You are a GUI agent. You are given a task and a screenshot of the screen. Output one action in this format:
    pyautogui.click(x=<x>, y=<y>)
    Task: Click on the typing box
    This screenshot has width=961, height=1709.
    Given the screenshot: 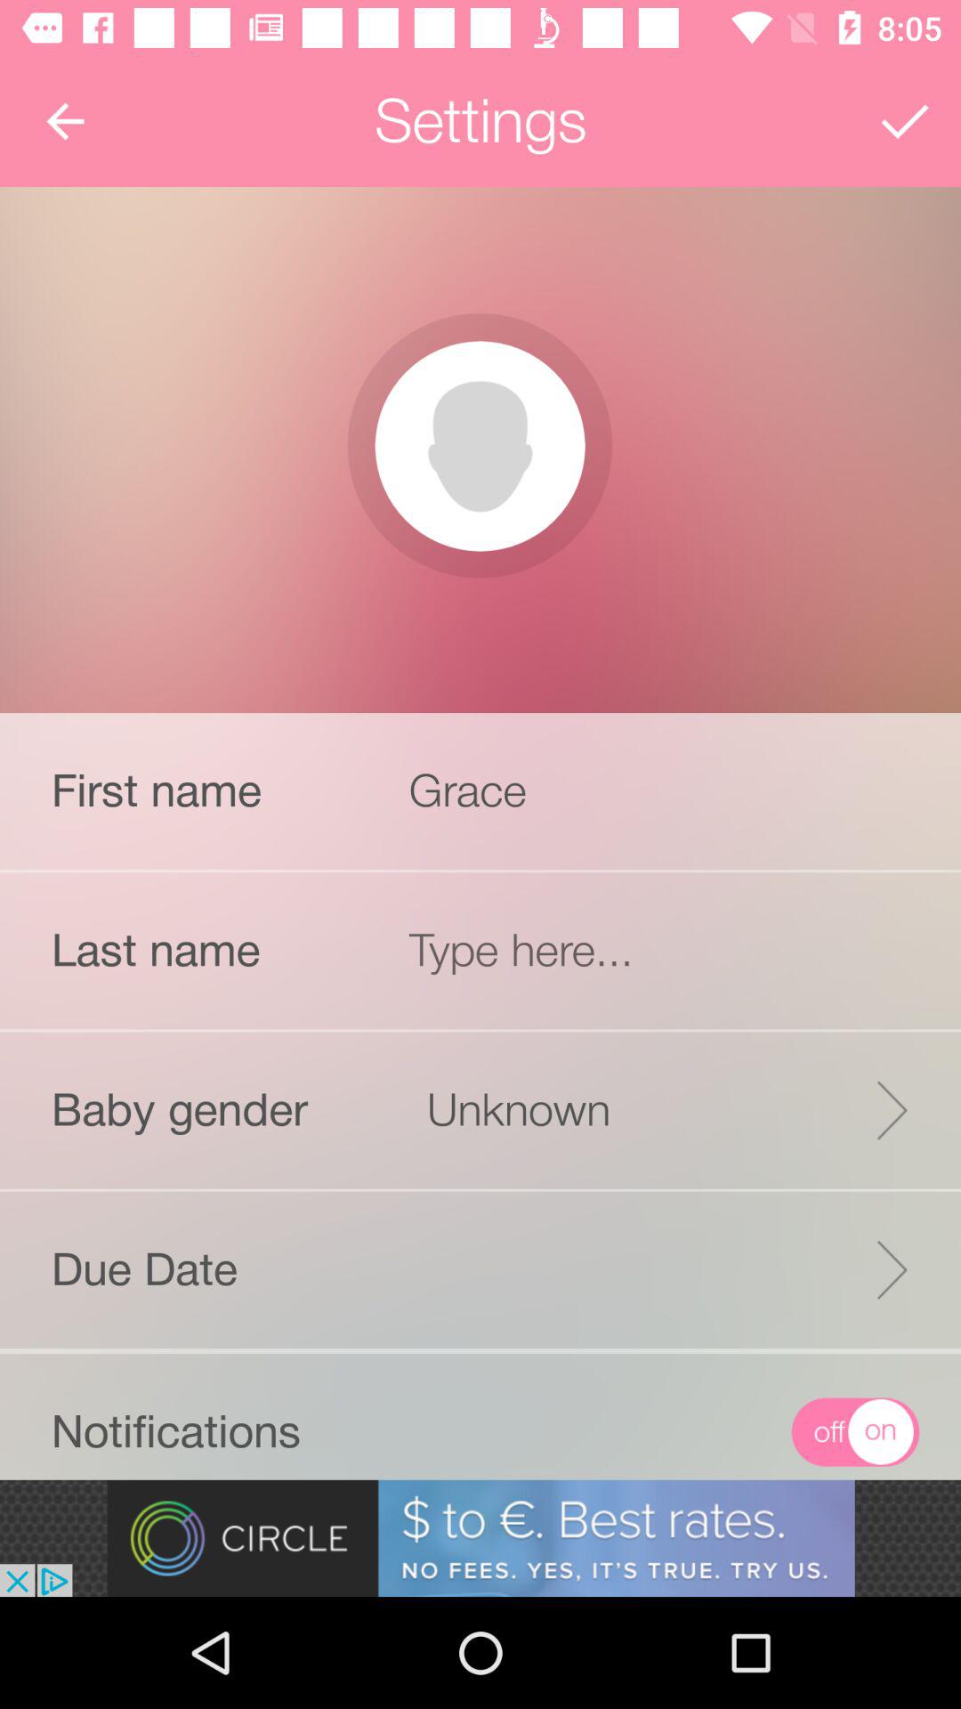 What is the action you would take?
    pyautogui.click(x=665, y=951)
    